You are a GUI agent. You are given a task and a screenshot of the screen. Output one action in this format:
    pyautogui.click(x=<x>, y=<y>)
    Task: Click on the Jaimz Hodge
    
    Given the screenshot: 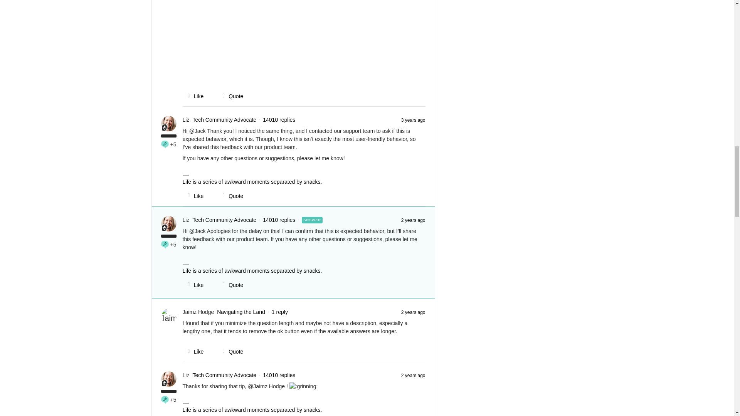 What is the action you would take?
    pyautogui.click(x=198, y=312)
    